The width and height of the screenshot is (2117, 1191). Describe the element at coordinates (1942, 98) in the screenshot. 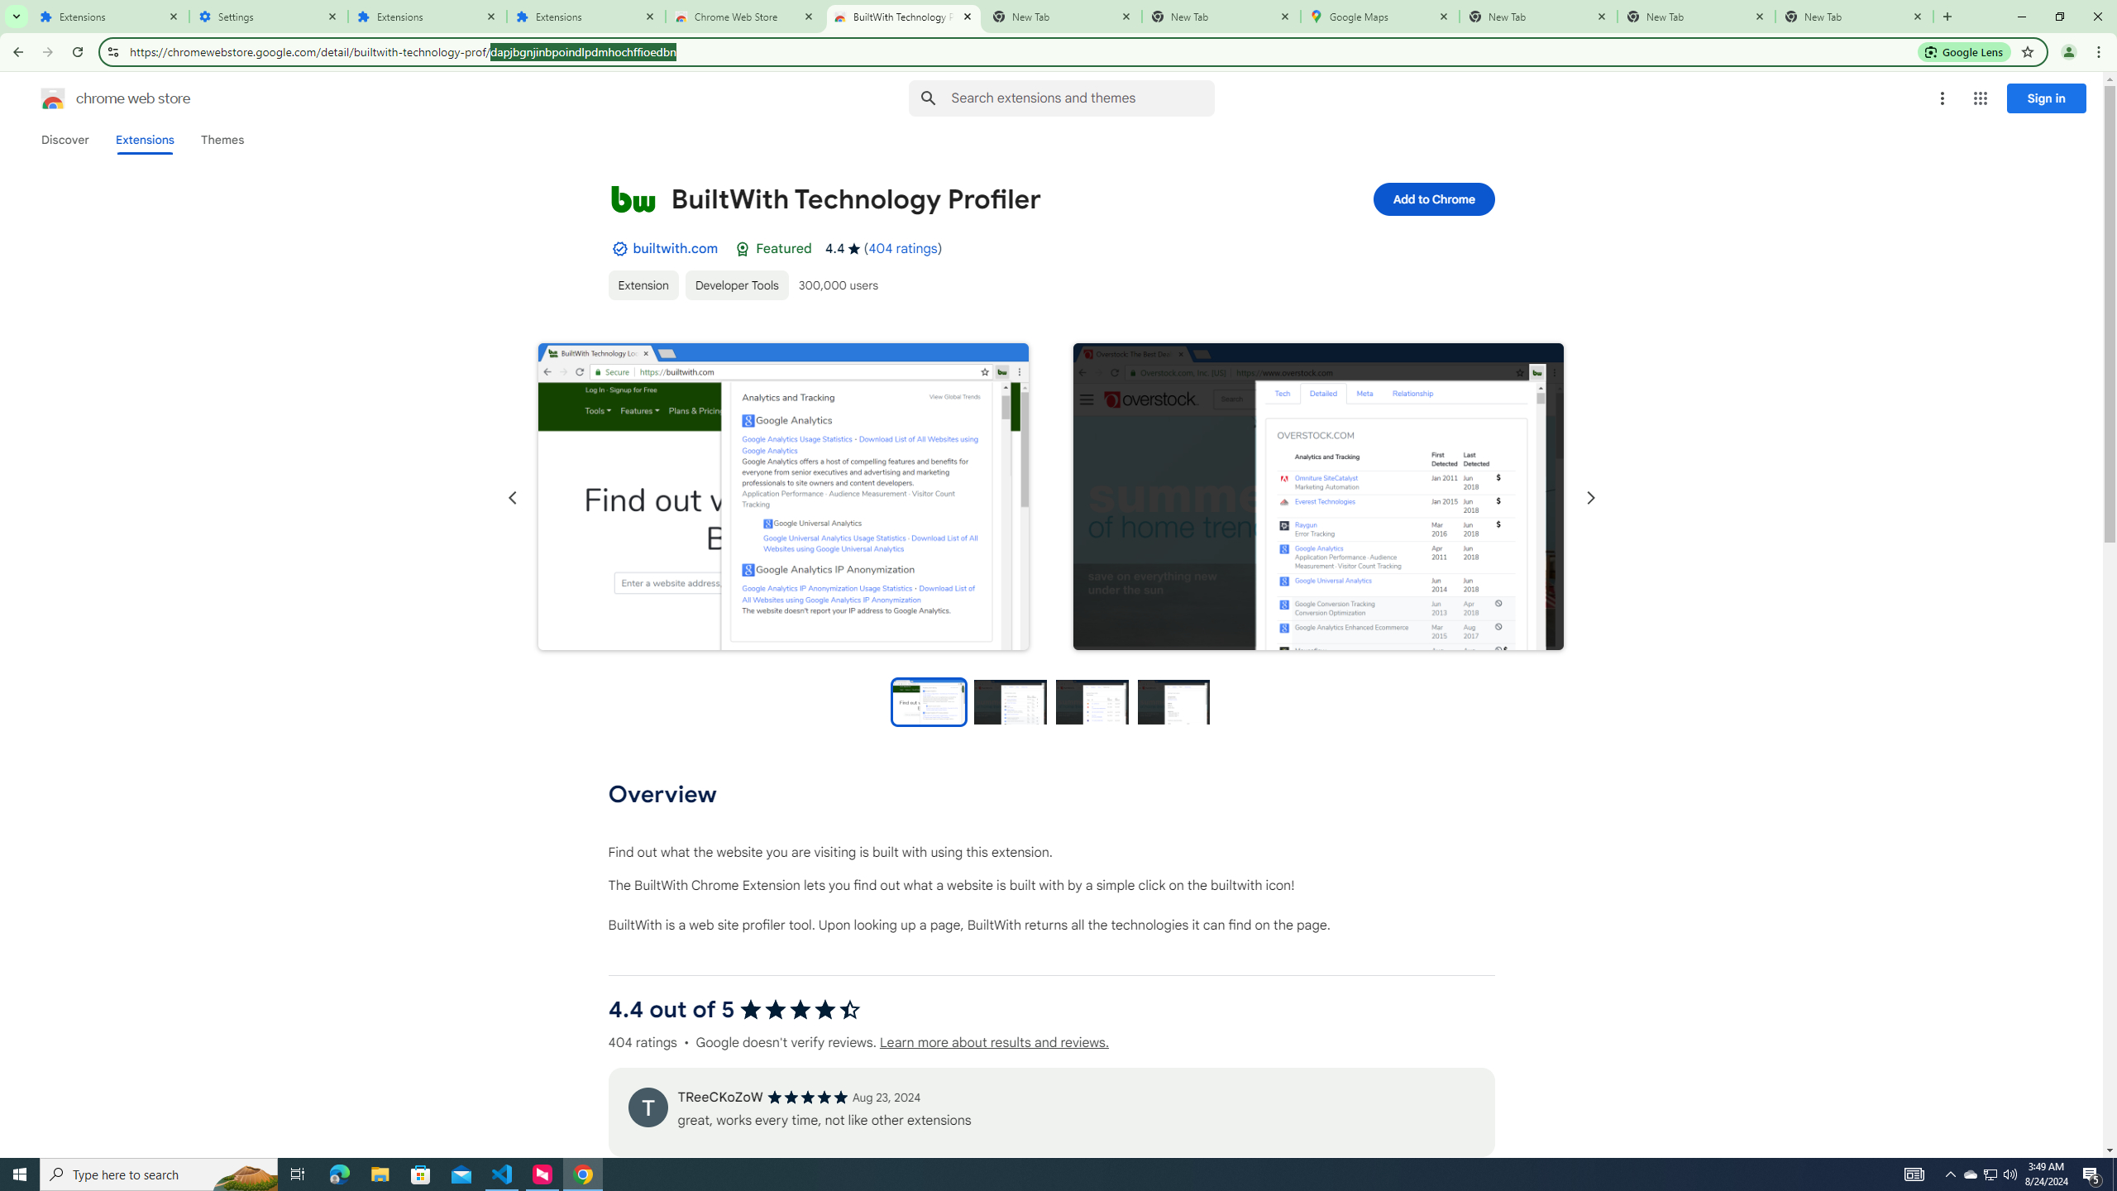

I see `More options menu` at that location.